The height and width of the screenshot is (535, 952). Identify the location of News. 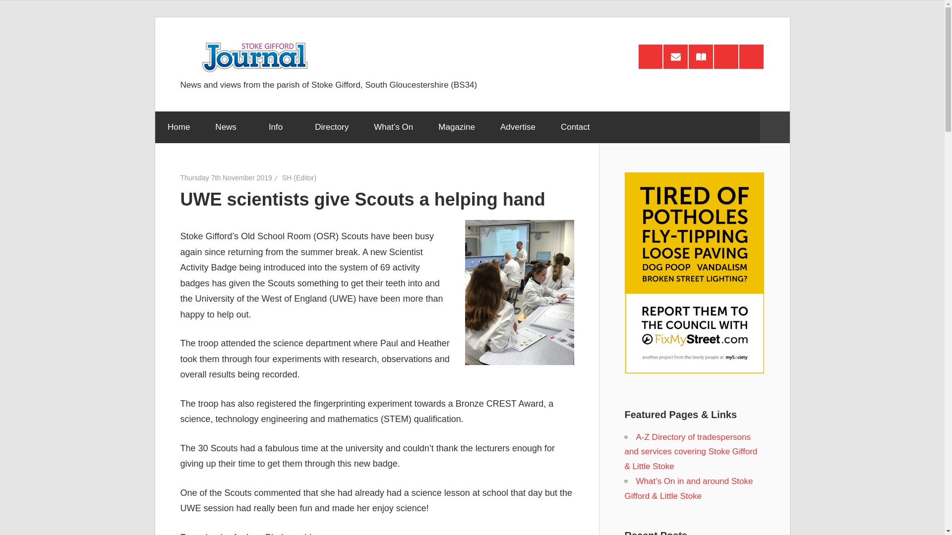
(229, 127).